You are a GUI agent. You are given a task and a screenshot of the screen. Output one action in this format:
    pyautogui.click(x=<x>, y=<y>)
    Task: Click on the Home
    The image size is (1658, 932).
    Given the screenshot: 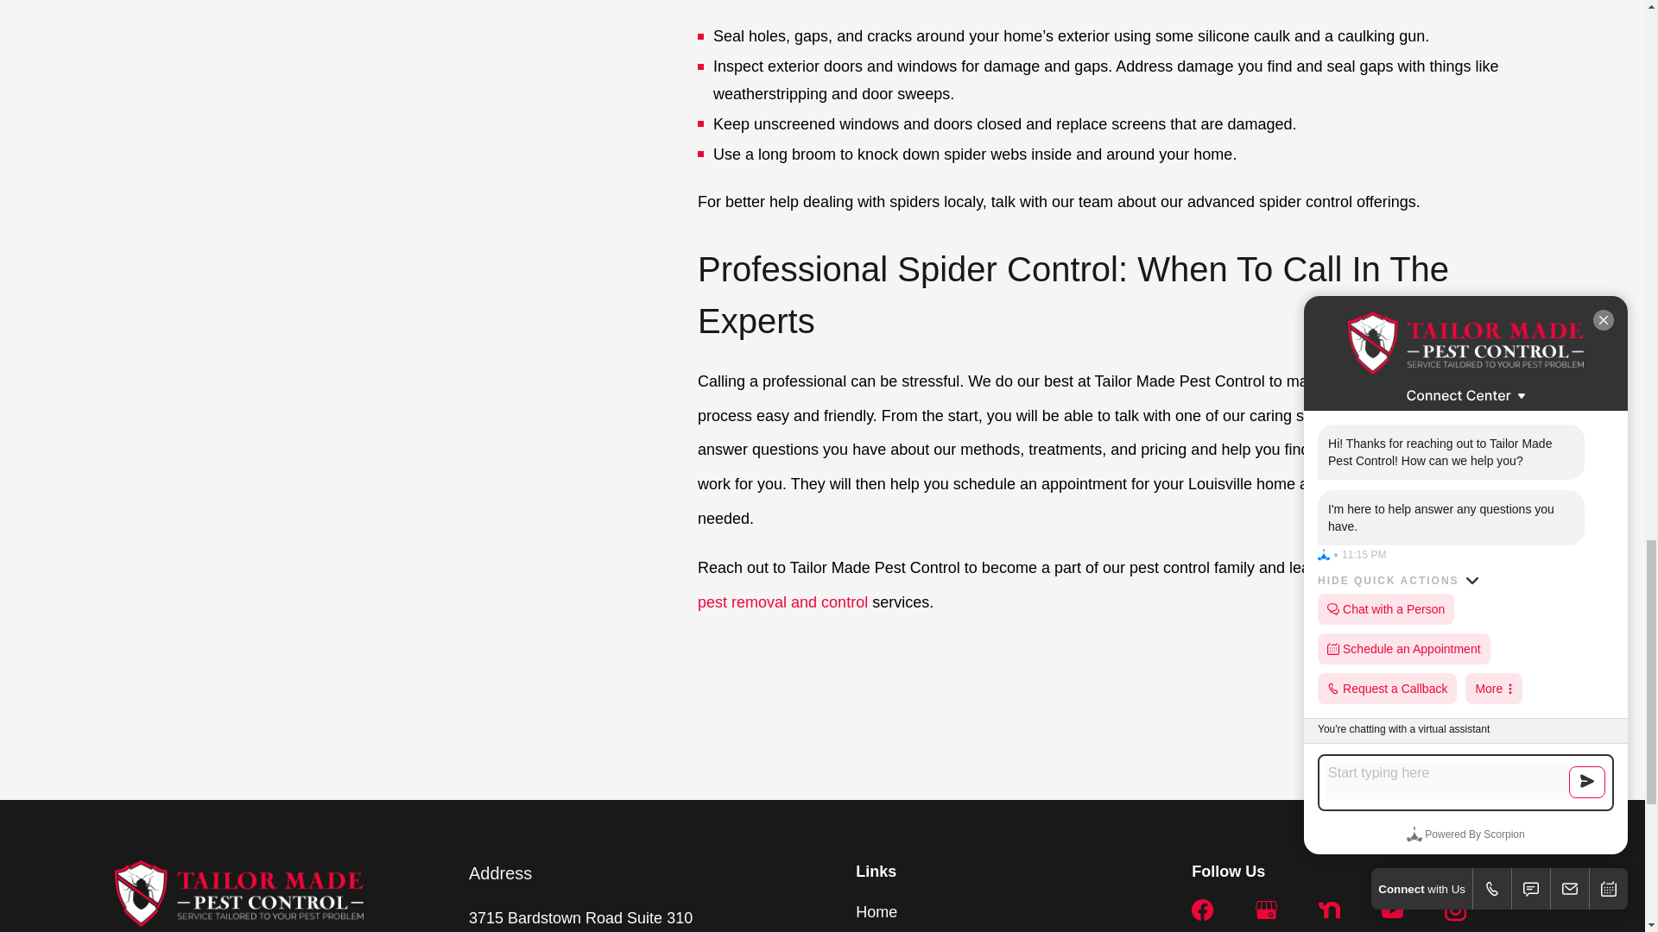 What is the action you would take?
    pyautogui.click(x=238, y=892)
    